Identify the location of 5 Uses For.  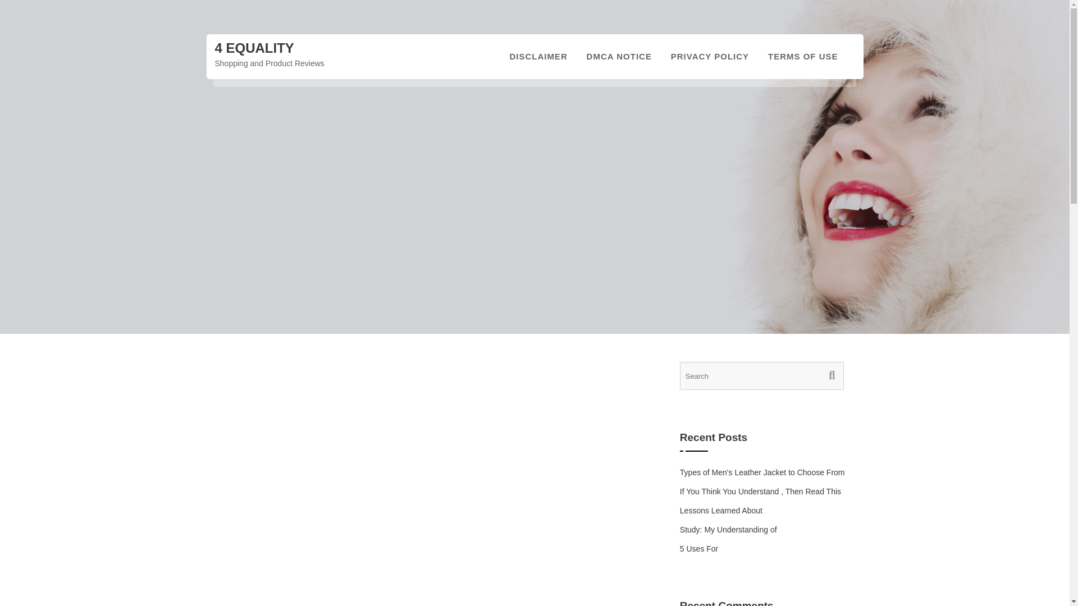
(698, 549).